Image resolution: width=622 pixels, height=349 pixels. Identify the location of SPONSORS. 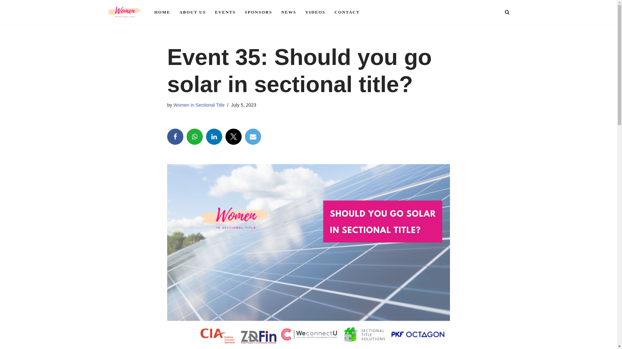
(259, 12).